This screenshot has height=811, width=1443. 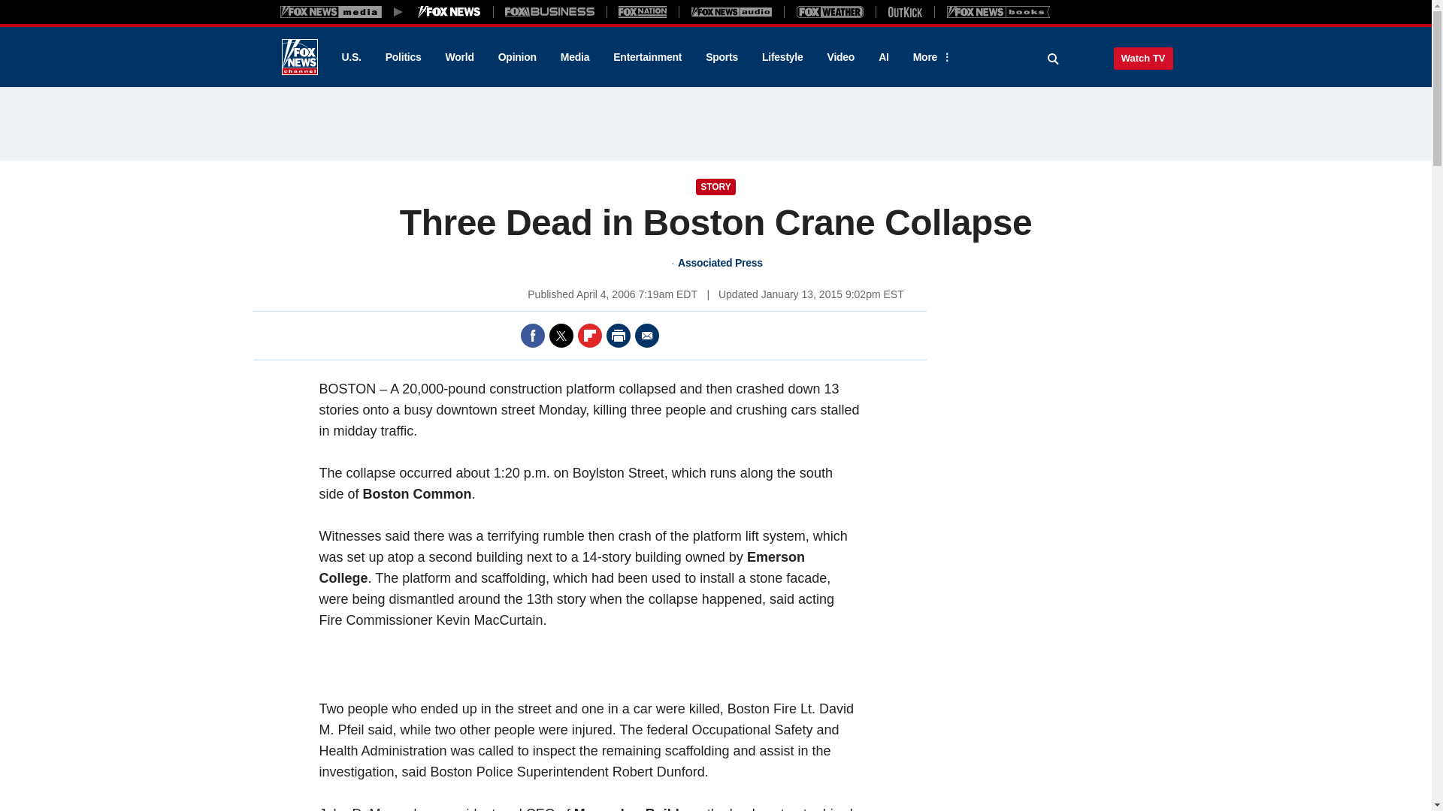 What do you see at coordinates (930, 57) in the screenshot?
I see `More` at bounding box center [930, 57].